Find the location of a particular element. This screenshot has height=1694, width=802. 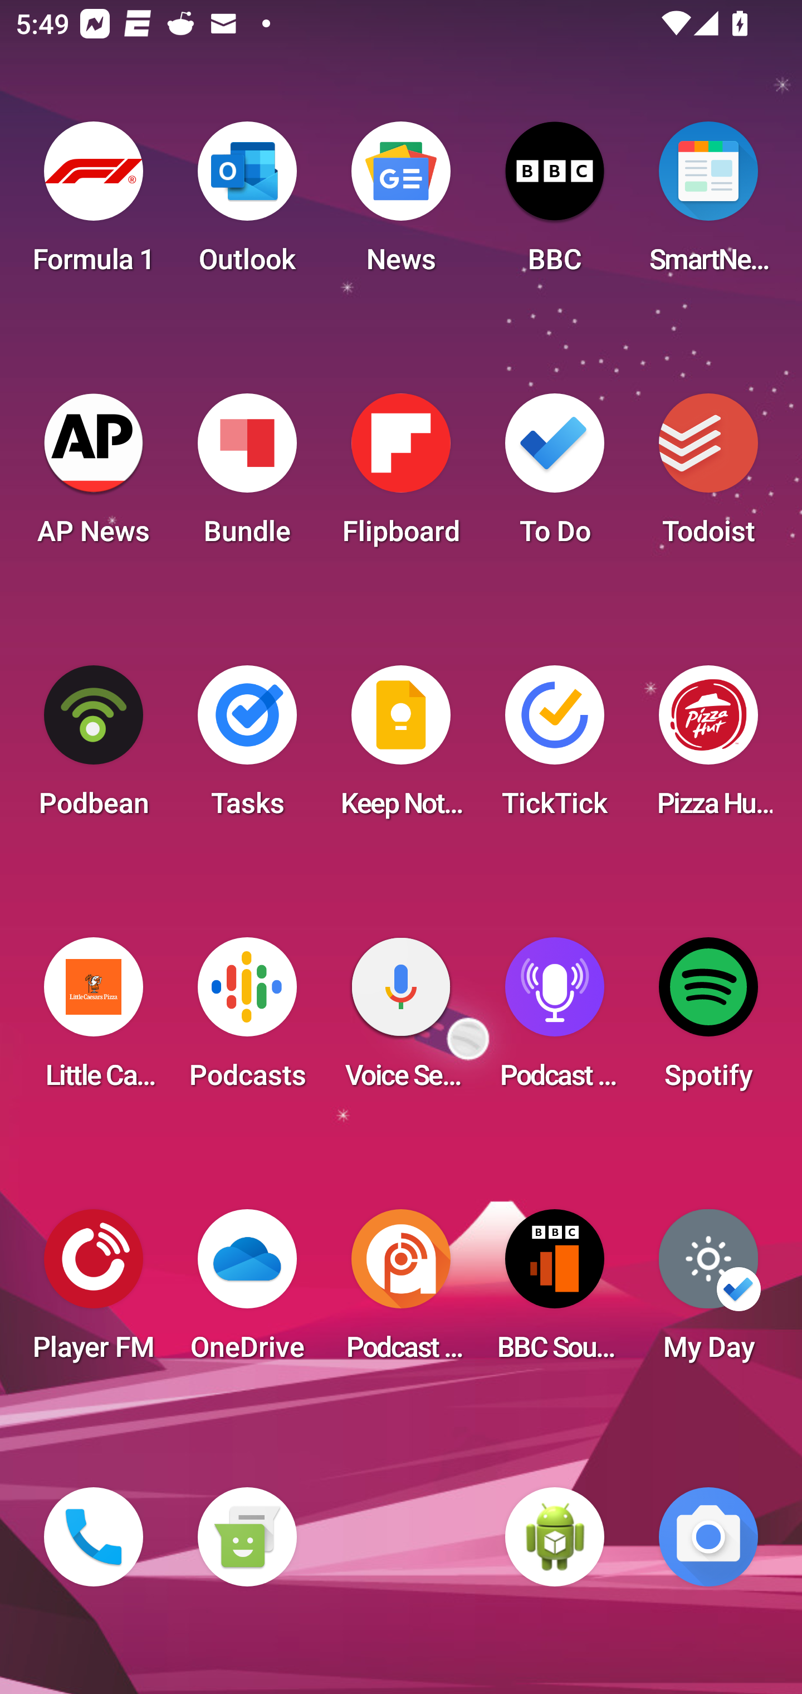

Formula 1 is located at coordinates (94, 204).